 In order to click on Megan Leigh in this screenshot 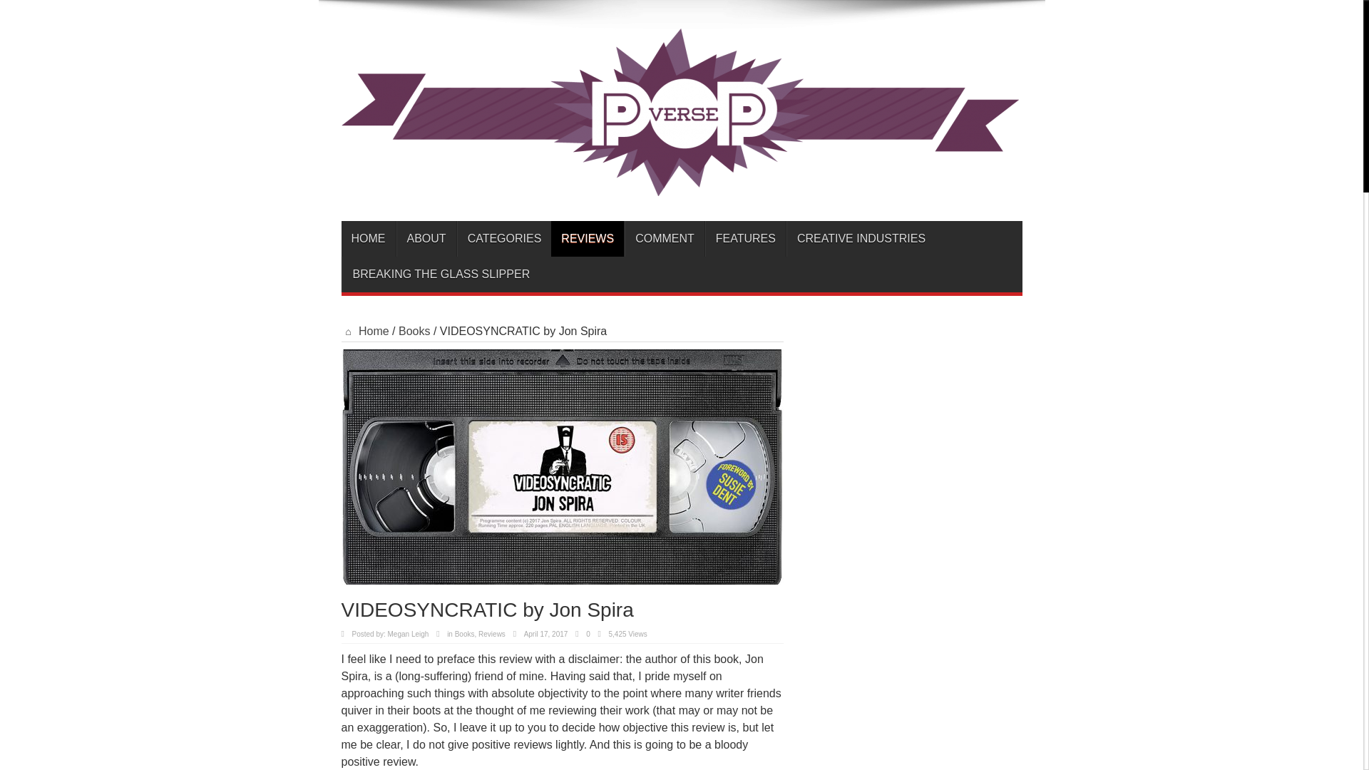, I will do `click(408, 635)`.